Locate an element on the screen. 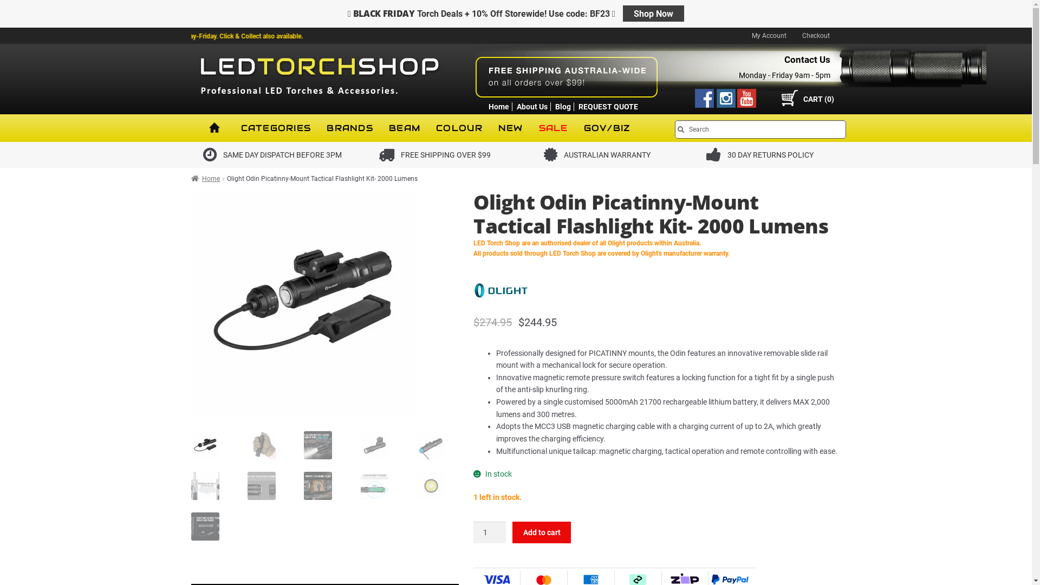 The height and width of the screenshot is (585, 1040). NEW is located at coordinates (511, 128).